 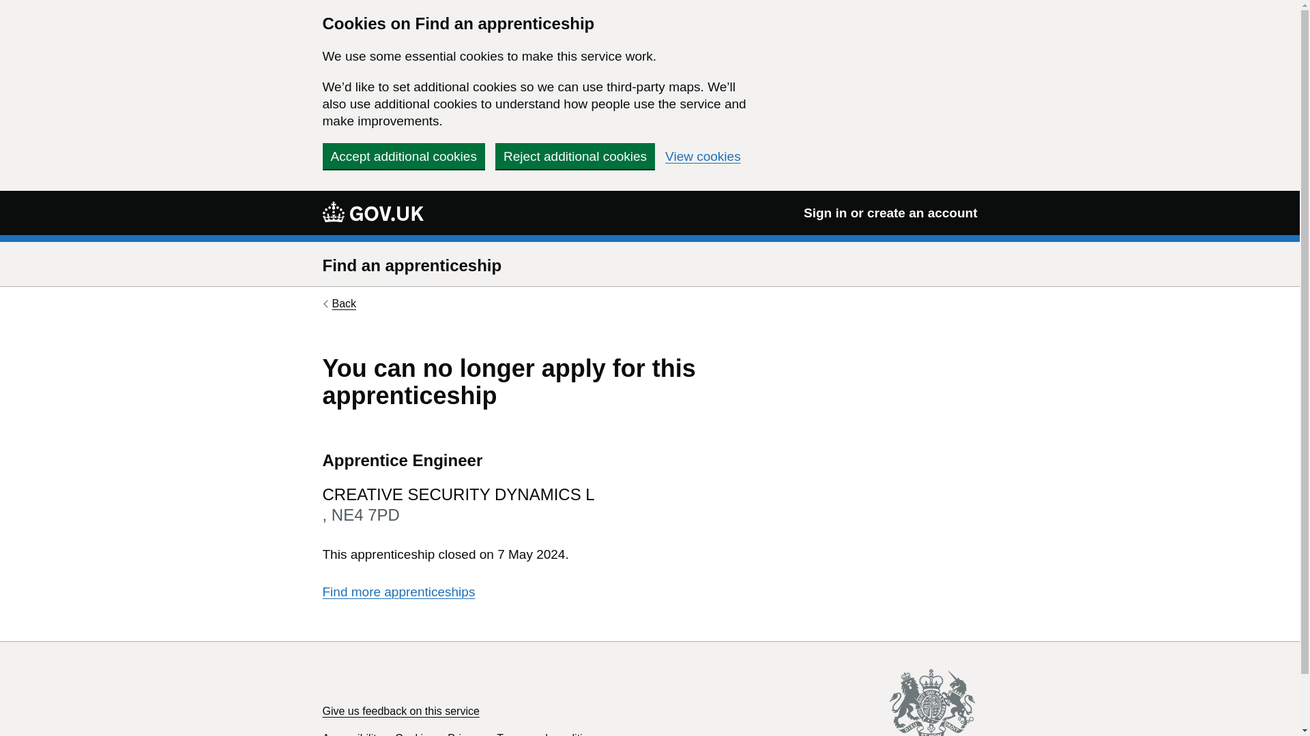 What do you see at coordinates (373, 211) in the screenshot?
I see `GOV.UK` at bounding box center [373, 211].